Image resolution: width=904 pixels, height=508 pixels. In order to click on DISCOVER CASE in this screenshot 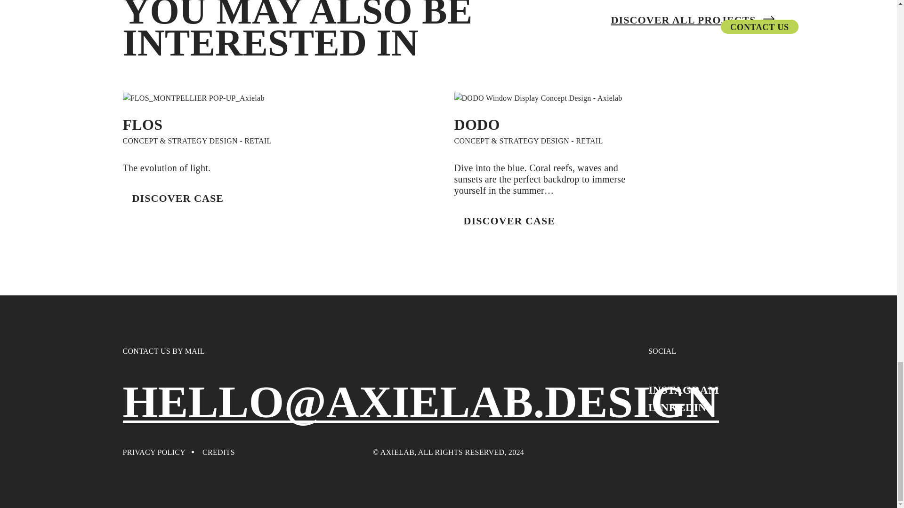, I will do `click(508, 221)`.